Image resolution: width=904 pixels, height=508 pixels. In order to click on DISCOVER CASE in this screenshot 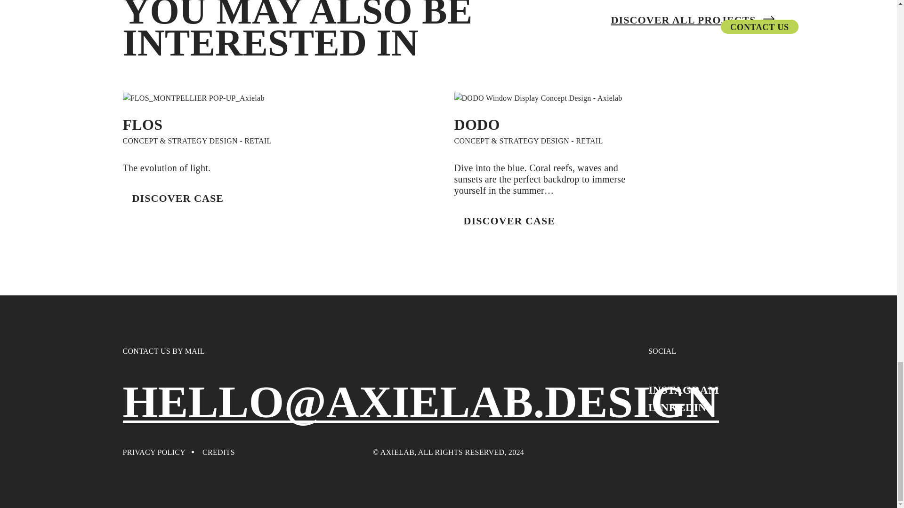, I will do `click(508, 221)`.